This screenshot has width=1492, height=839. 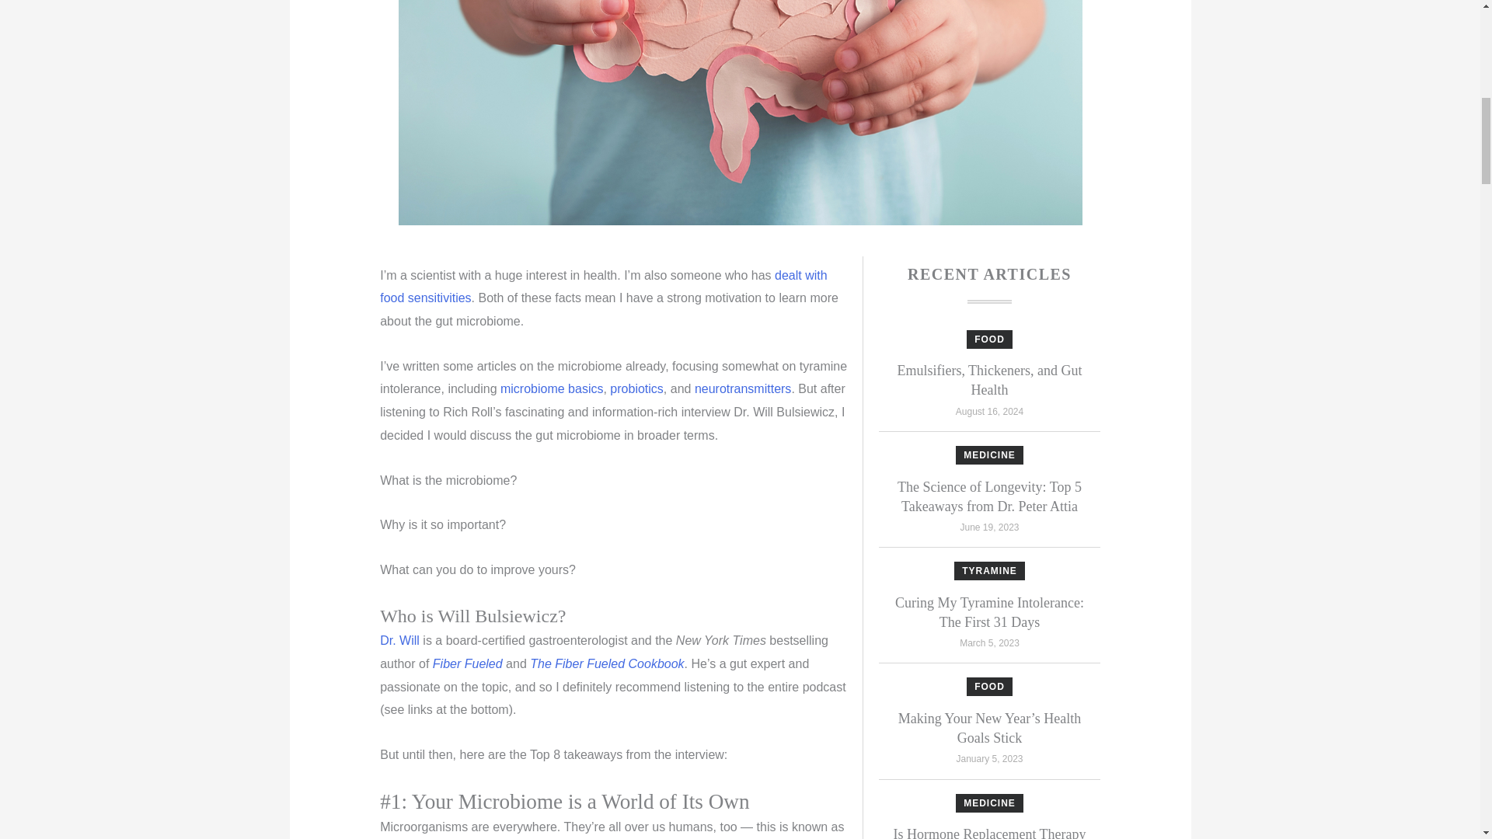 I want to click on The Fiber Fueled Cookbook, so click(x=606, y=663).